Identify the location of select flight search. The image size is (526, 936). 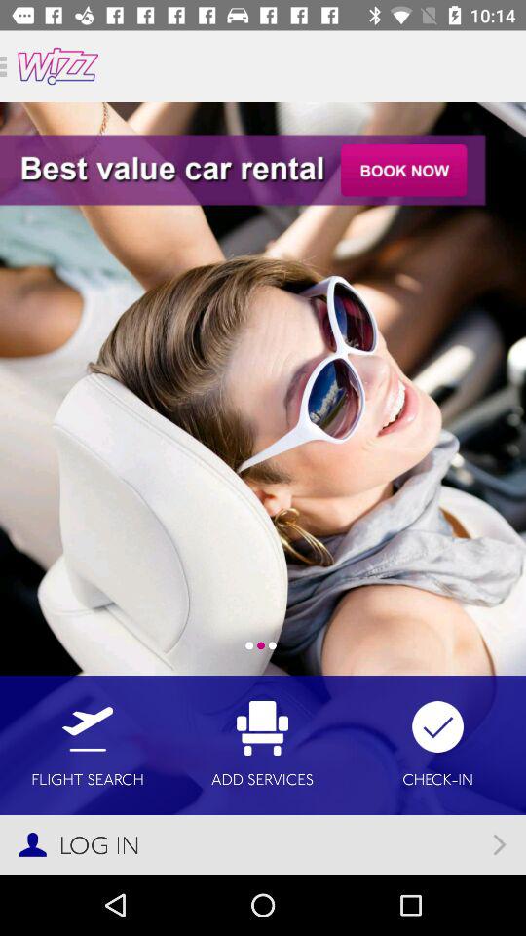
(88, 745).